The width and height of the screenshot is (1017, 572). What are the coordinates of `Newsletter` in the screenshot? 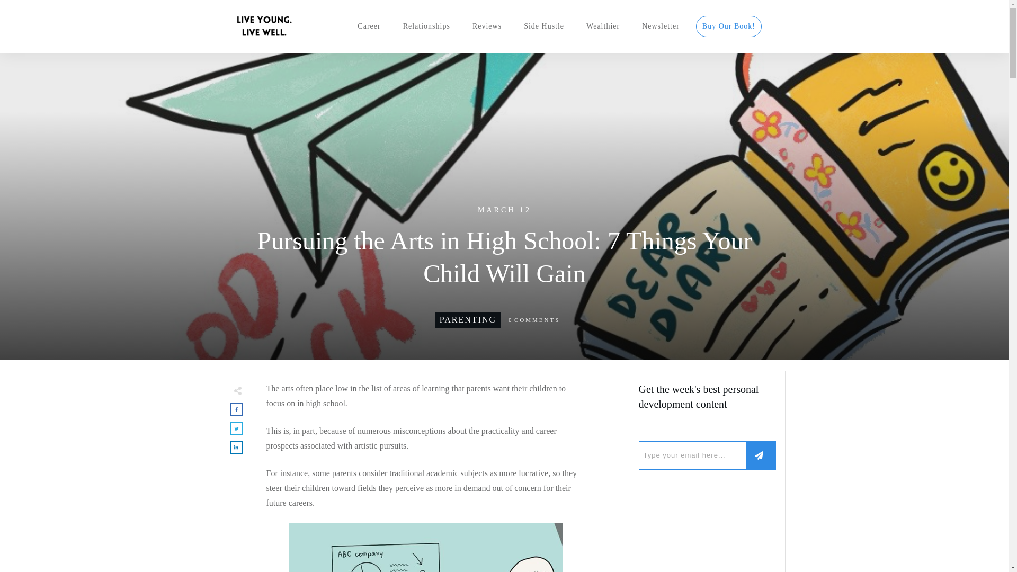 It's located at (660, 26).